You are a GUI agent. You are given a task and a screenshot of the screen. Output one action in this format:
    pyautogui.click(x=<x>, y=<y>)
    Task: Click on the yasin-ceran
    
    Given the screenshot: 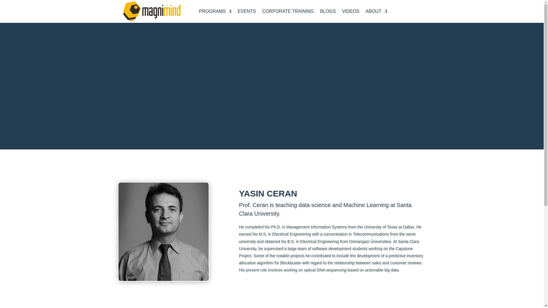 What is the action you would take?
    pyautogui.click(x=163, y=232)
    